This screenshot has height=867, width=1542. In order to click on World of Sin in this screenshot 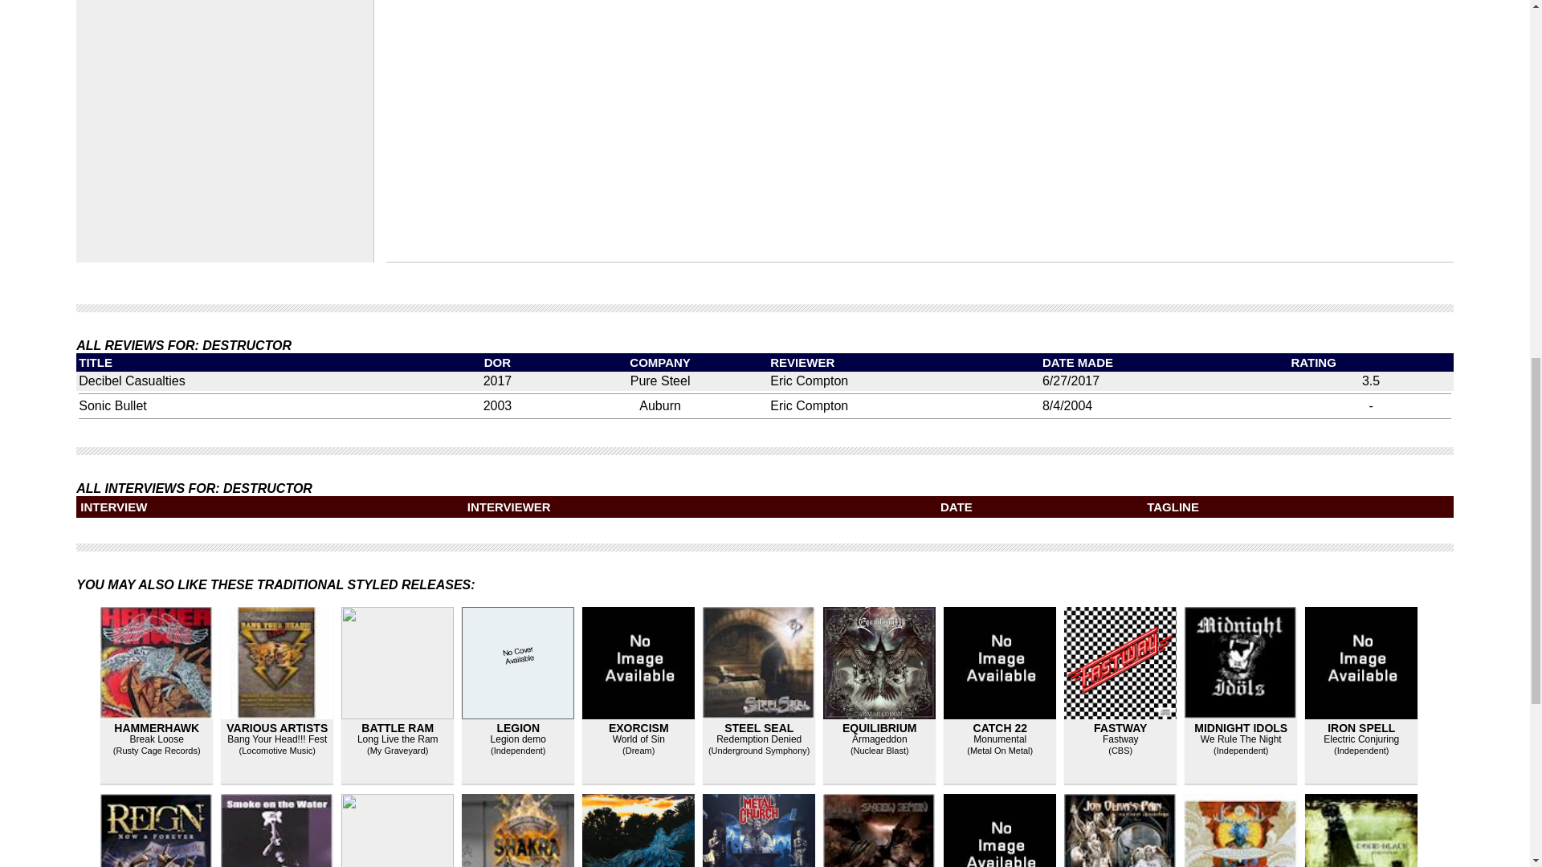, I will do `click(638, 739)`.